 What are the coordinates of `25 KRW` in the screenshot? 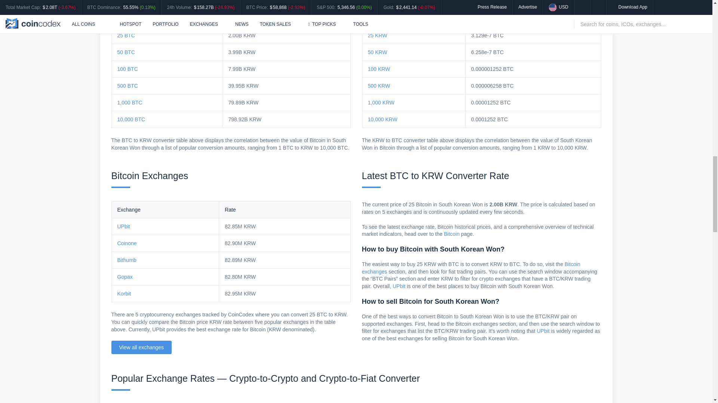 It's located at (378, 35).